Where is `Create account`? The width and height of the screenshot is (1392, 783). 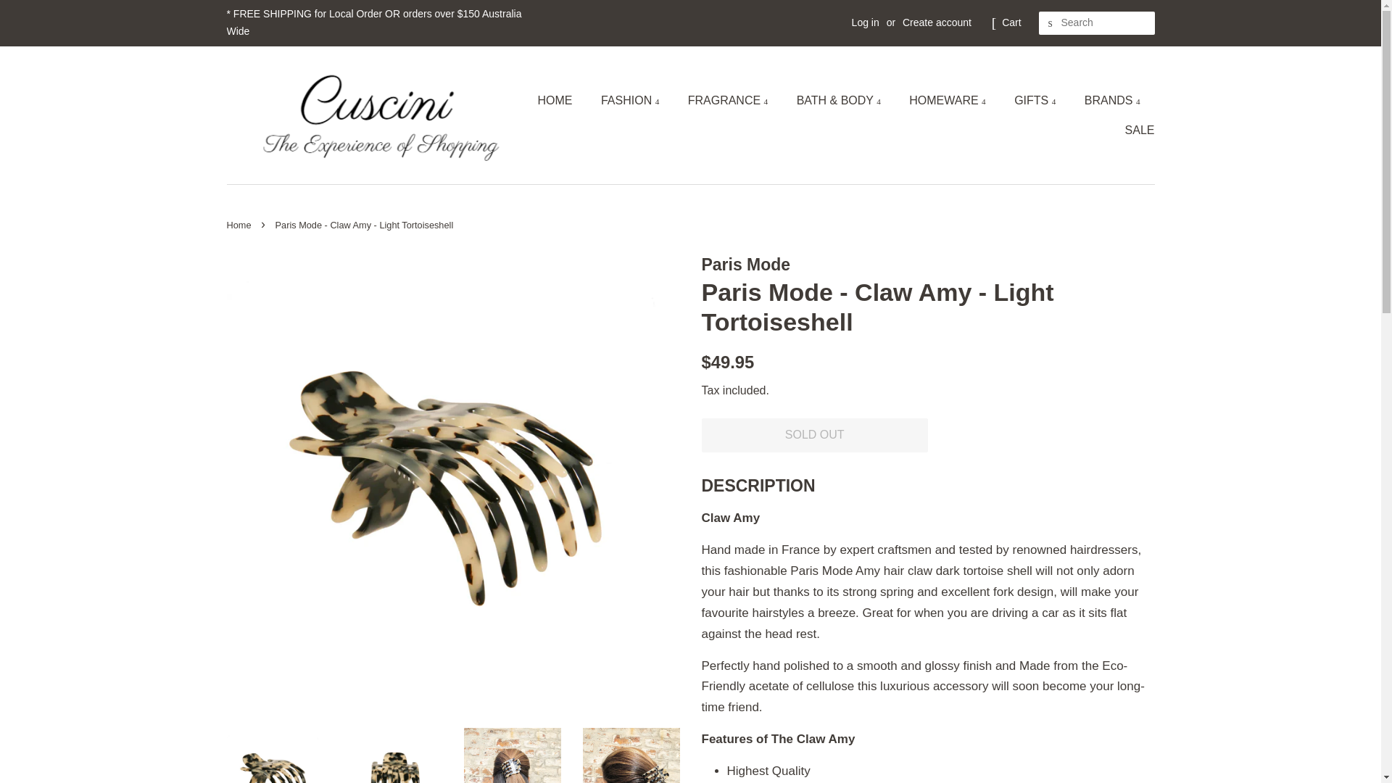
Create account is located at coordinates (937, 22).